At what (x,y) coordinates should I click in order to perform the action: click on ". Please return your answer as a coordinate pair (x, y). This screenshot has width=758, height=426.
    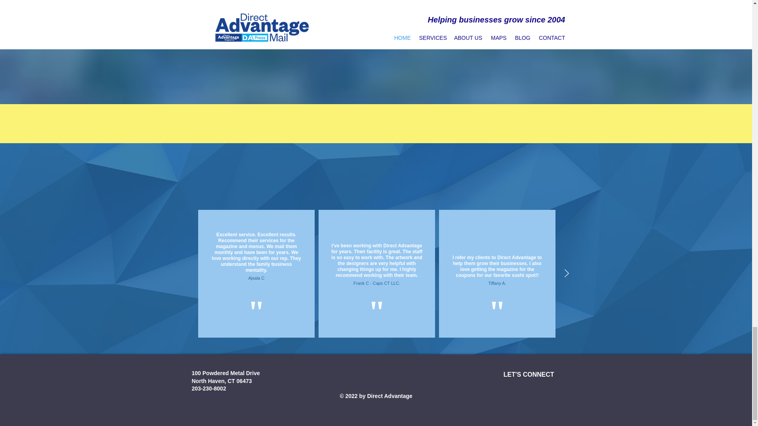
    Looking at the image, I should click on (617, 301).